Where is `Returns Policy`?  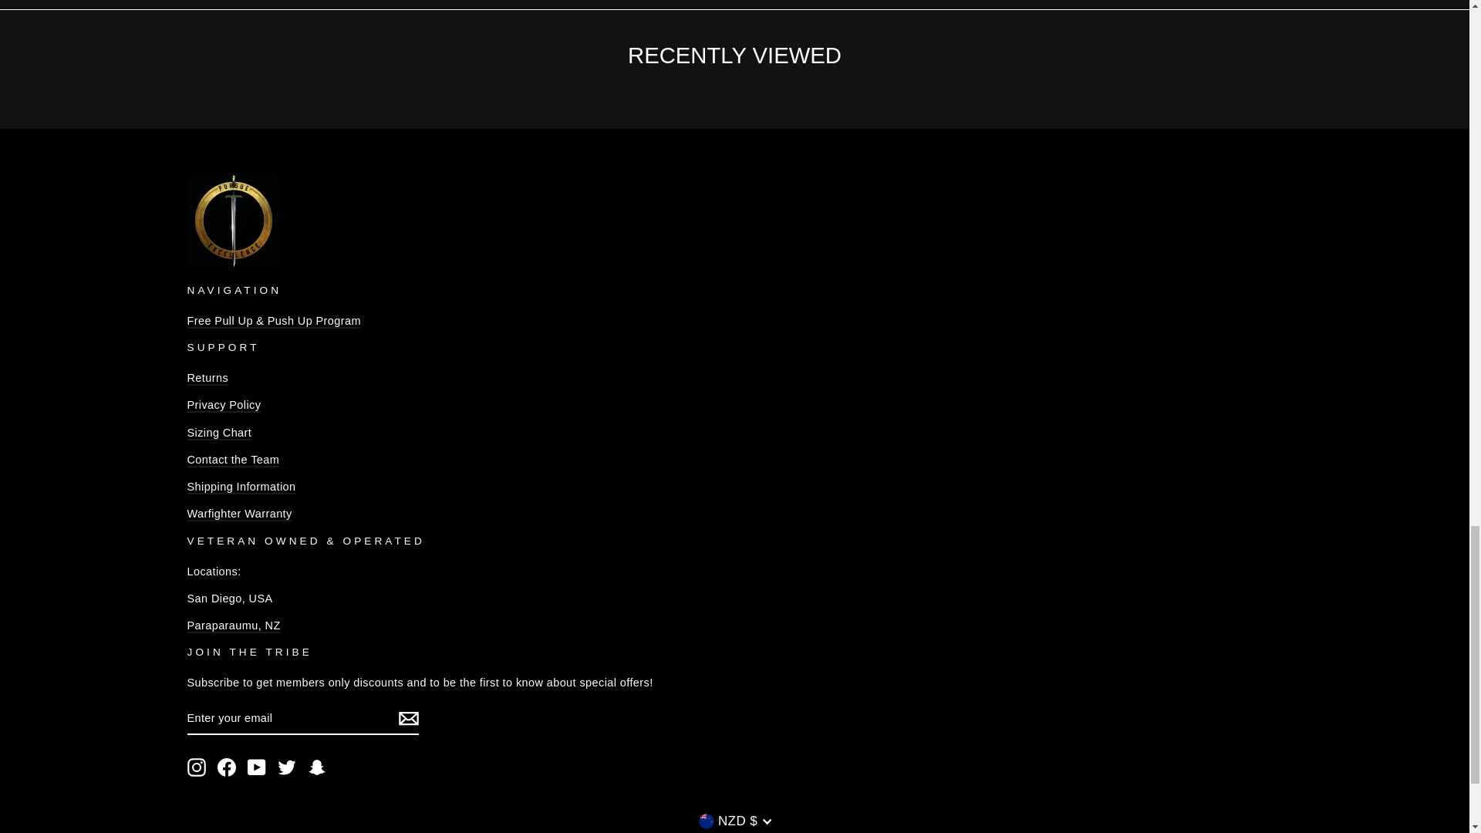 Returns Policy is located at coordinates (207, 378).